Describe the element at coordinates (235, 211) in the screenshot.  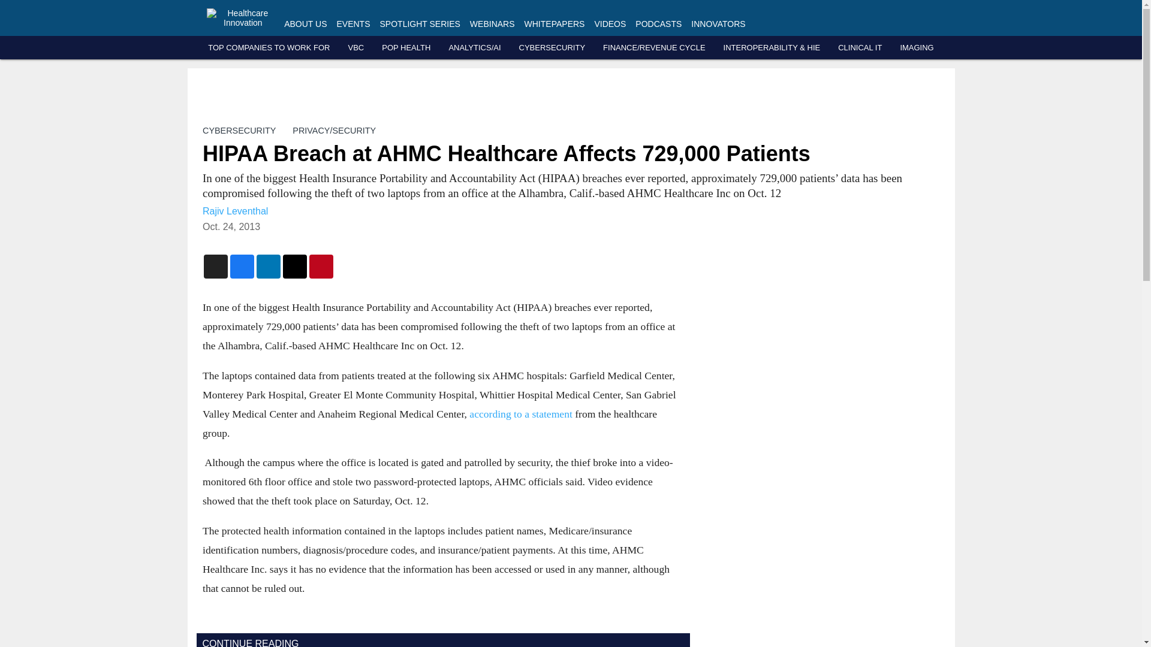
I see `Rajiv Leventhal` at that location.